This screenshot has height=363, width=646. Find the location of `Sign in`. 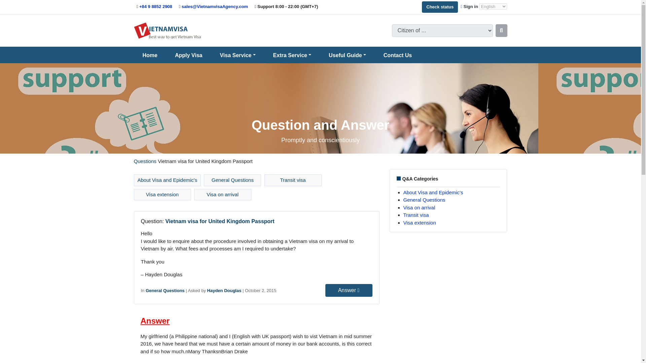

Sign in is located at coordinates (470, 6).